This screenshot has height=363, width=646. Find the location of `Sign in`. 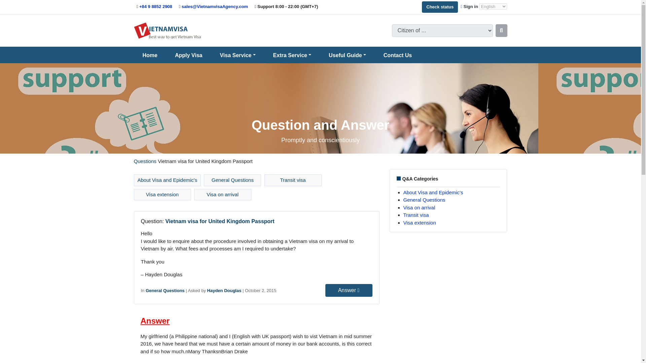

Sign in is located at coordinates (470, 6).